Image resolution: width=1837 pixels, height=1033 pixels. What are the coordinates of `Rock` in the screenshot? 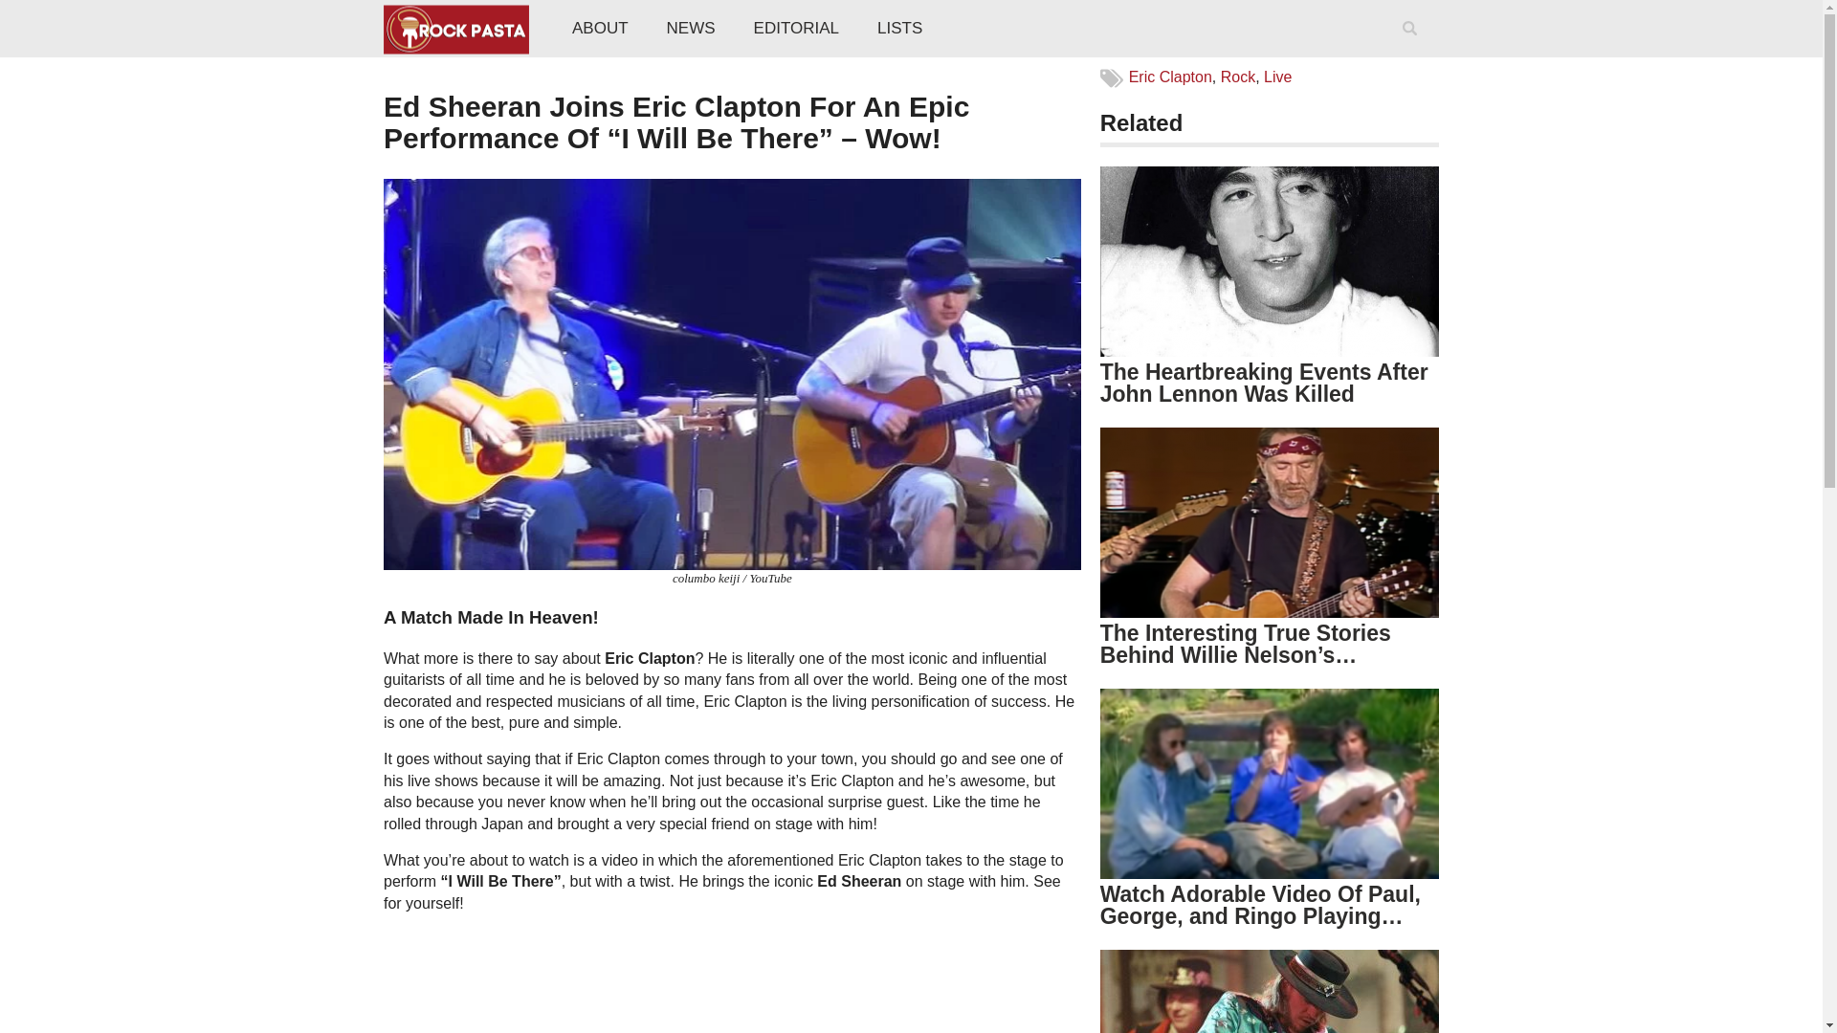 It's located at (1238, 77).